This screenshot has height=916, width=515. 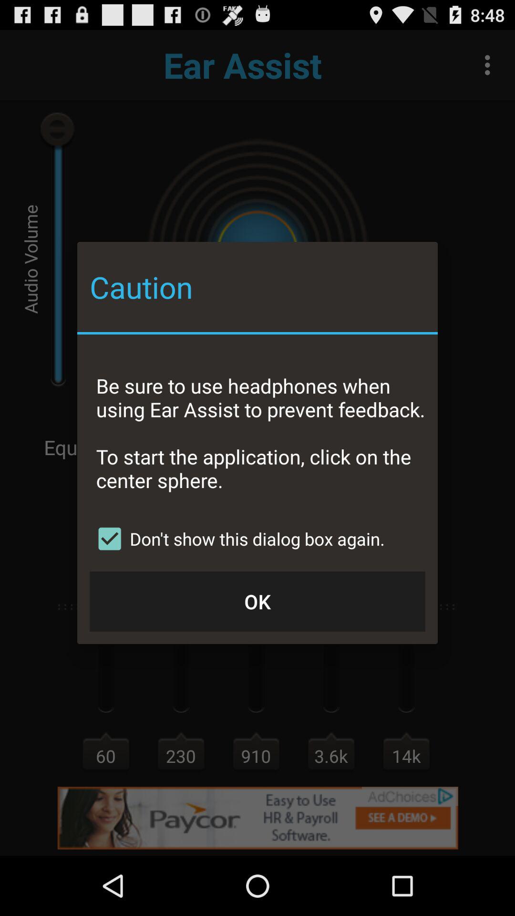 What do you see at coordinates (257, 601) in the screenshot?
I see `scroll until ok icon` at bounding box center [257, 601].